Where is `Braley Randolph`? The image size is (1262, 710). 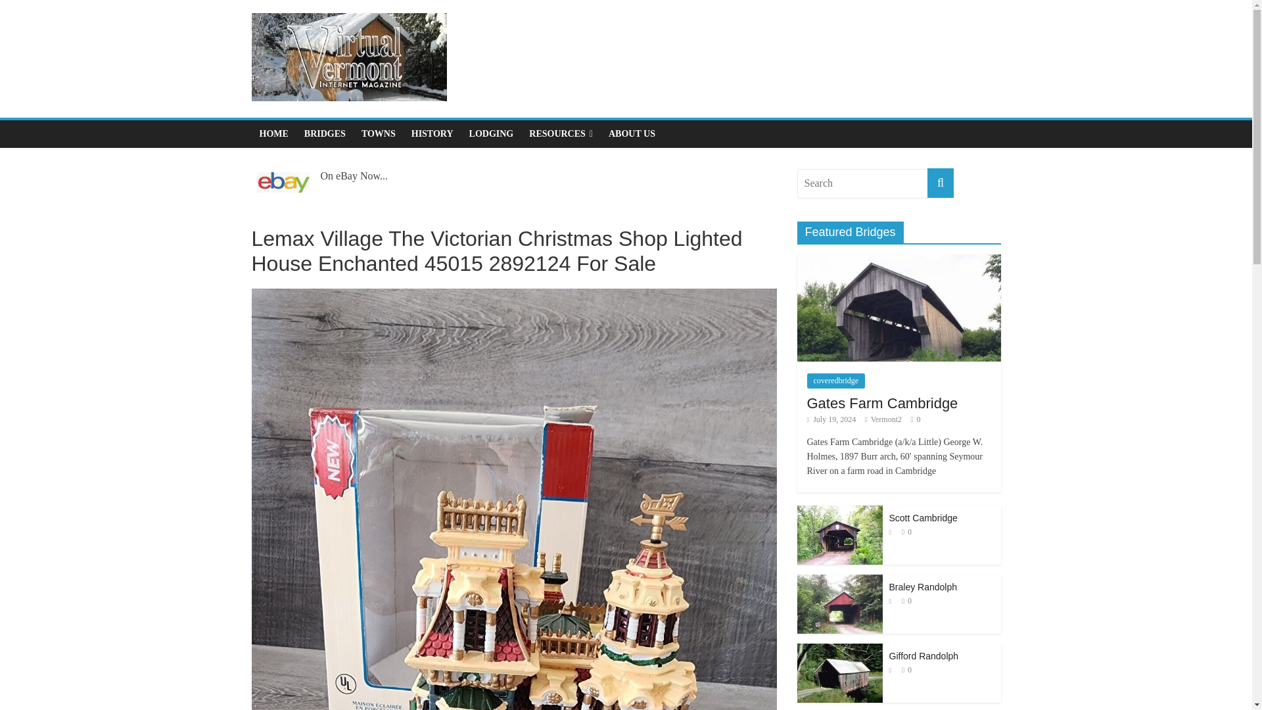
Braley Randolph is located at coordinates (922, 586).